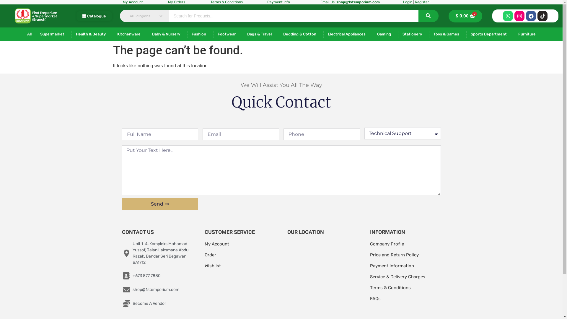 The width and height of the screenshot is (567, 319). I want to click on Electrical Appliances, so click(348, 34).